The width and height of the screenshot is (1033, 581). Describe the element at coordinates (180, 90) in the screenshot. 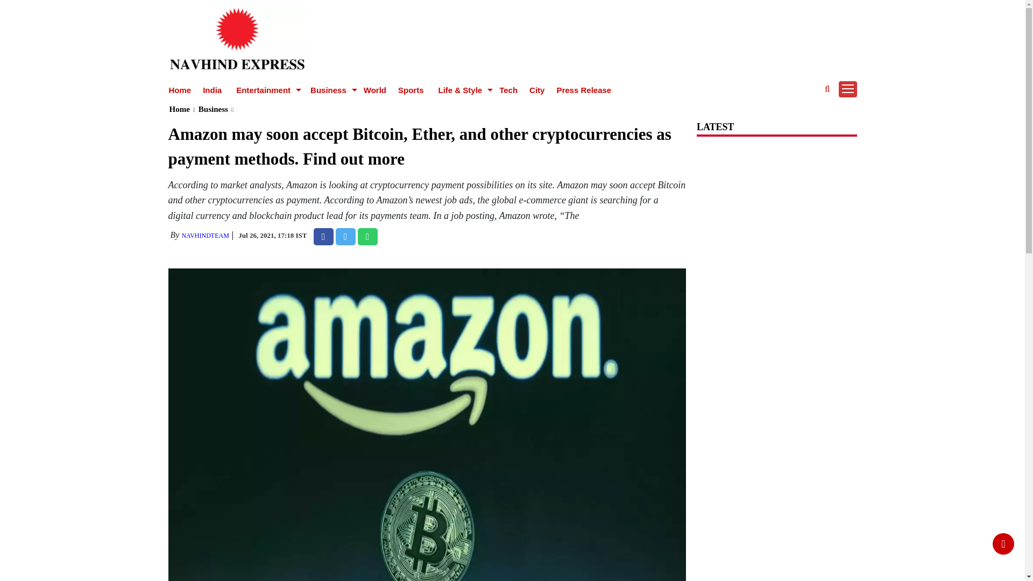

I see `Home` at that location.